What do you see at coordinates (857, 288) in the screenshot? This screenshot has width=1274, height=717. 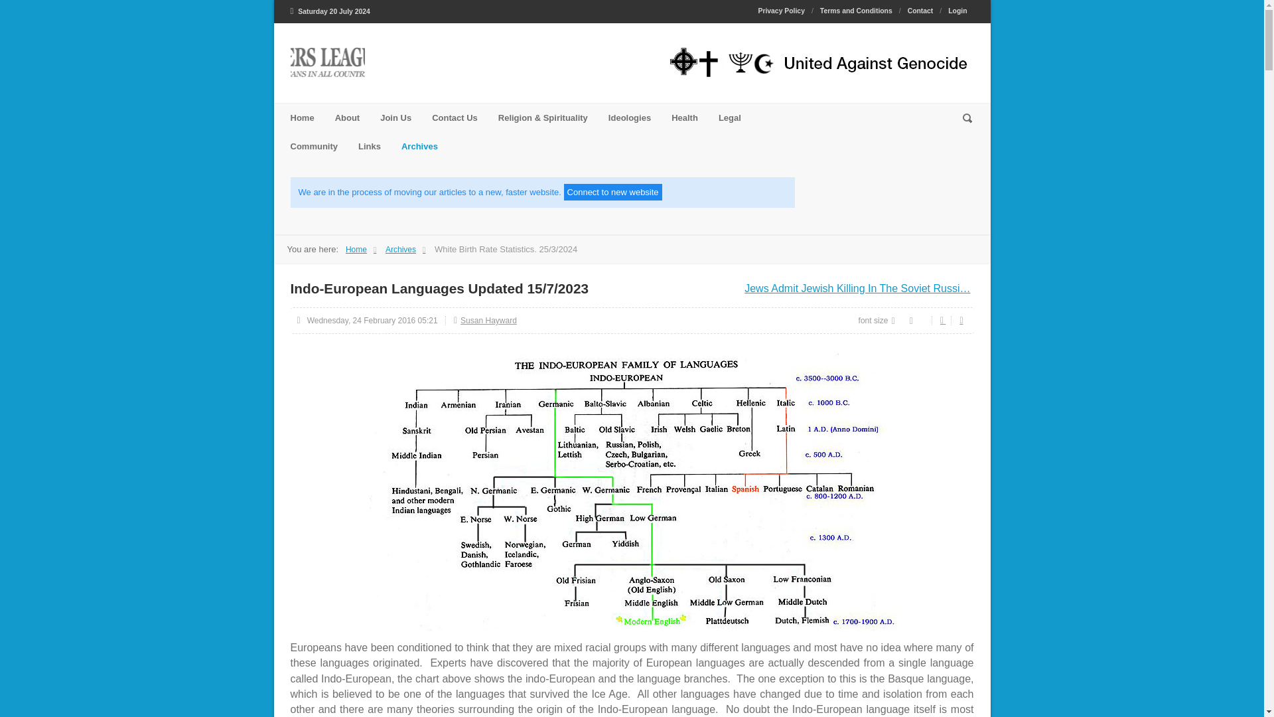 I see `Jews Admit Jewish Killing In The Soviet Russia` at bounding box center [857, 288].